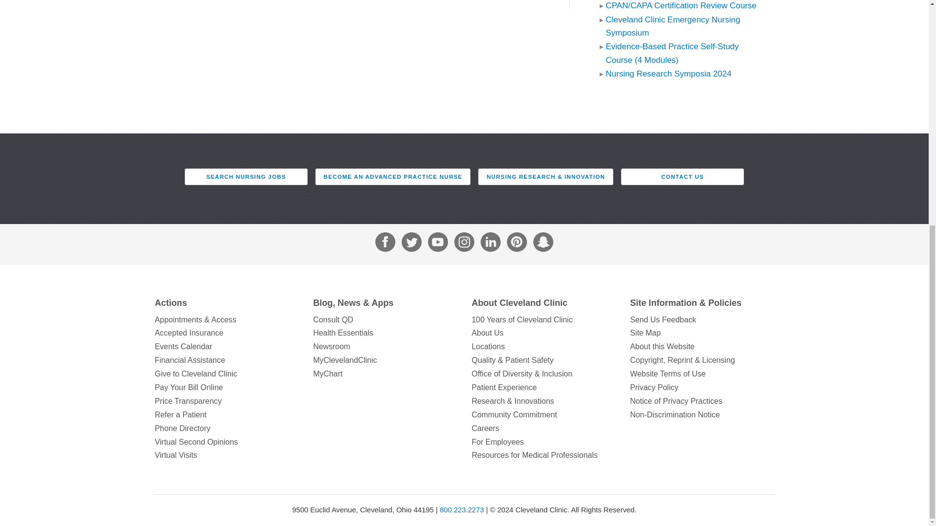  What do you see at coordinates (702, 319) in the screenshot?
I see `Send Us Feedback` at bounding box center [702, 319].